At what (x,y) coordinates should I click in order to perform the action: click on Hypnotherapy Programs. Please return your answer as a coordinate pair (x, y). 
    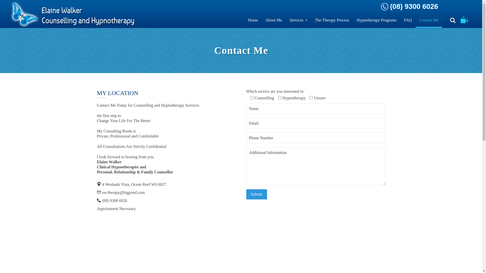
    Looking at the image, I should click on (377, 20).